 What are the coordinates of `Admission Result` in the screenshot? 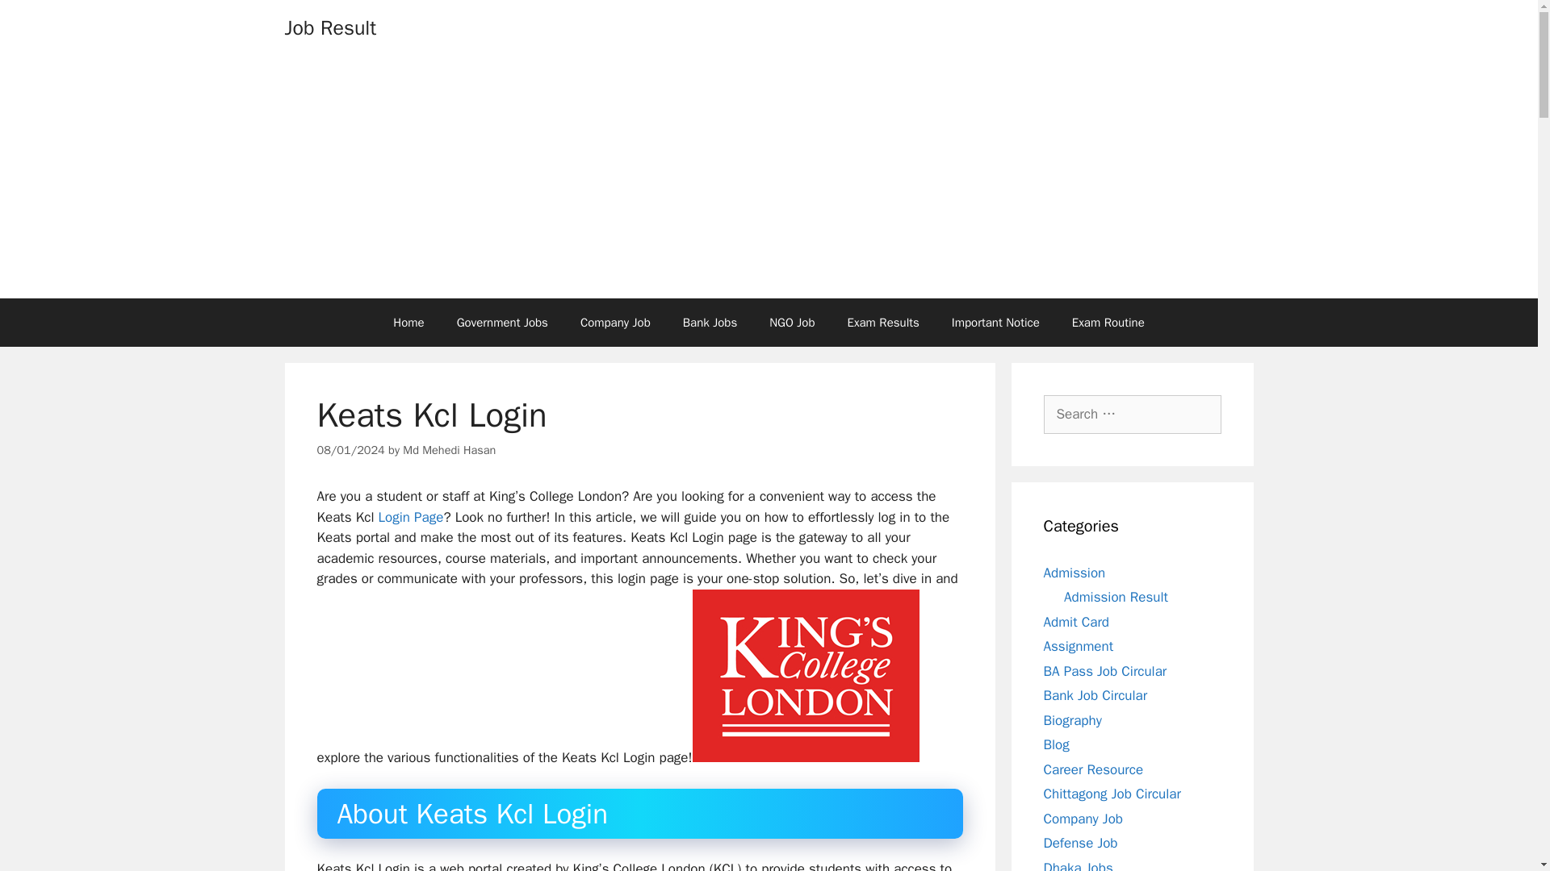 It's located at (1116, 597).